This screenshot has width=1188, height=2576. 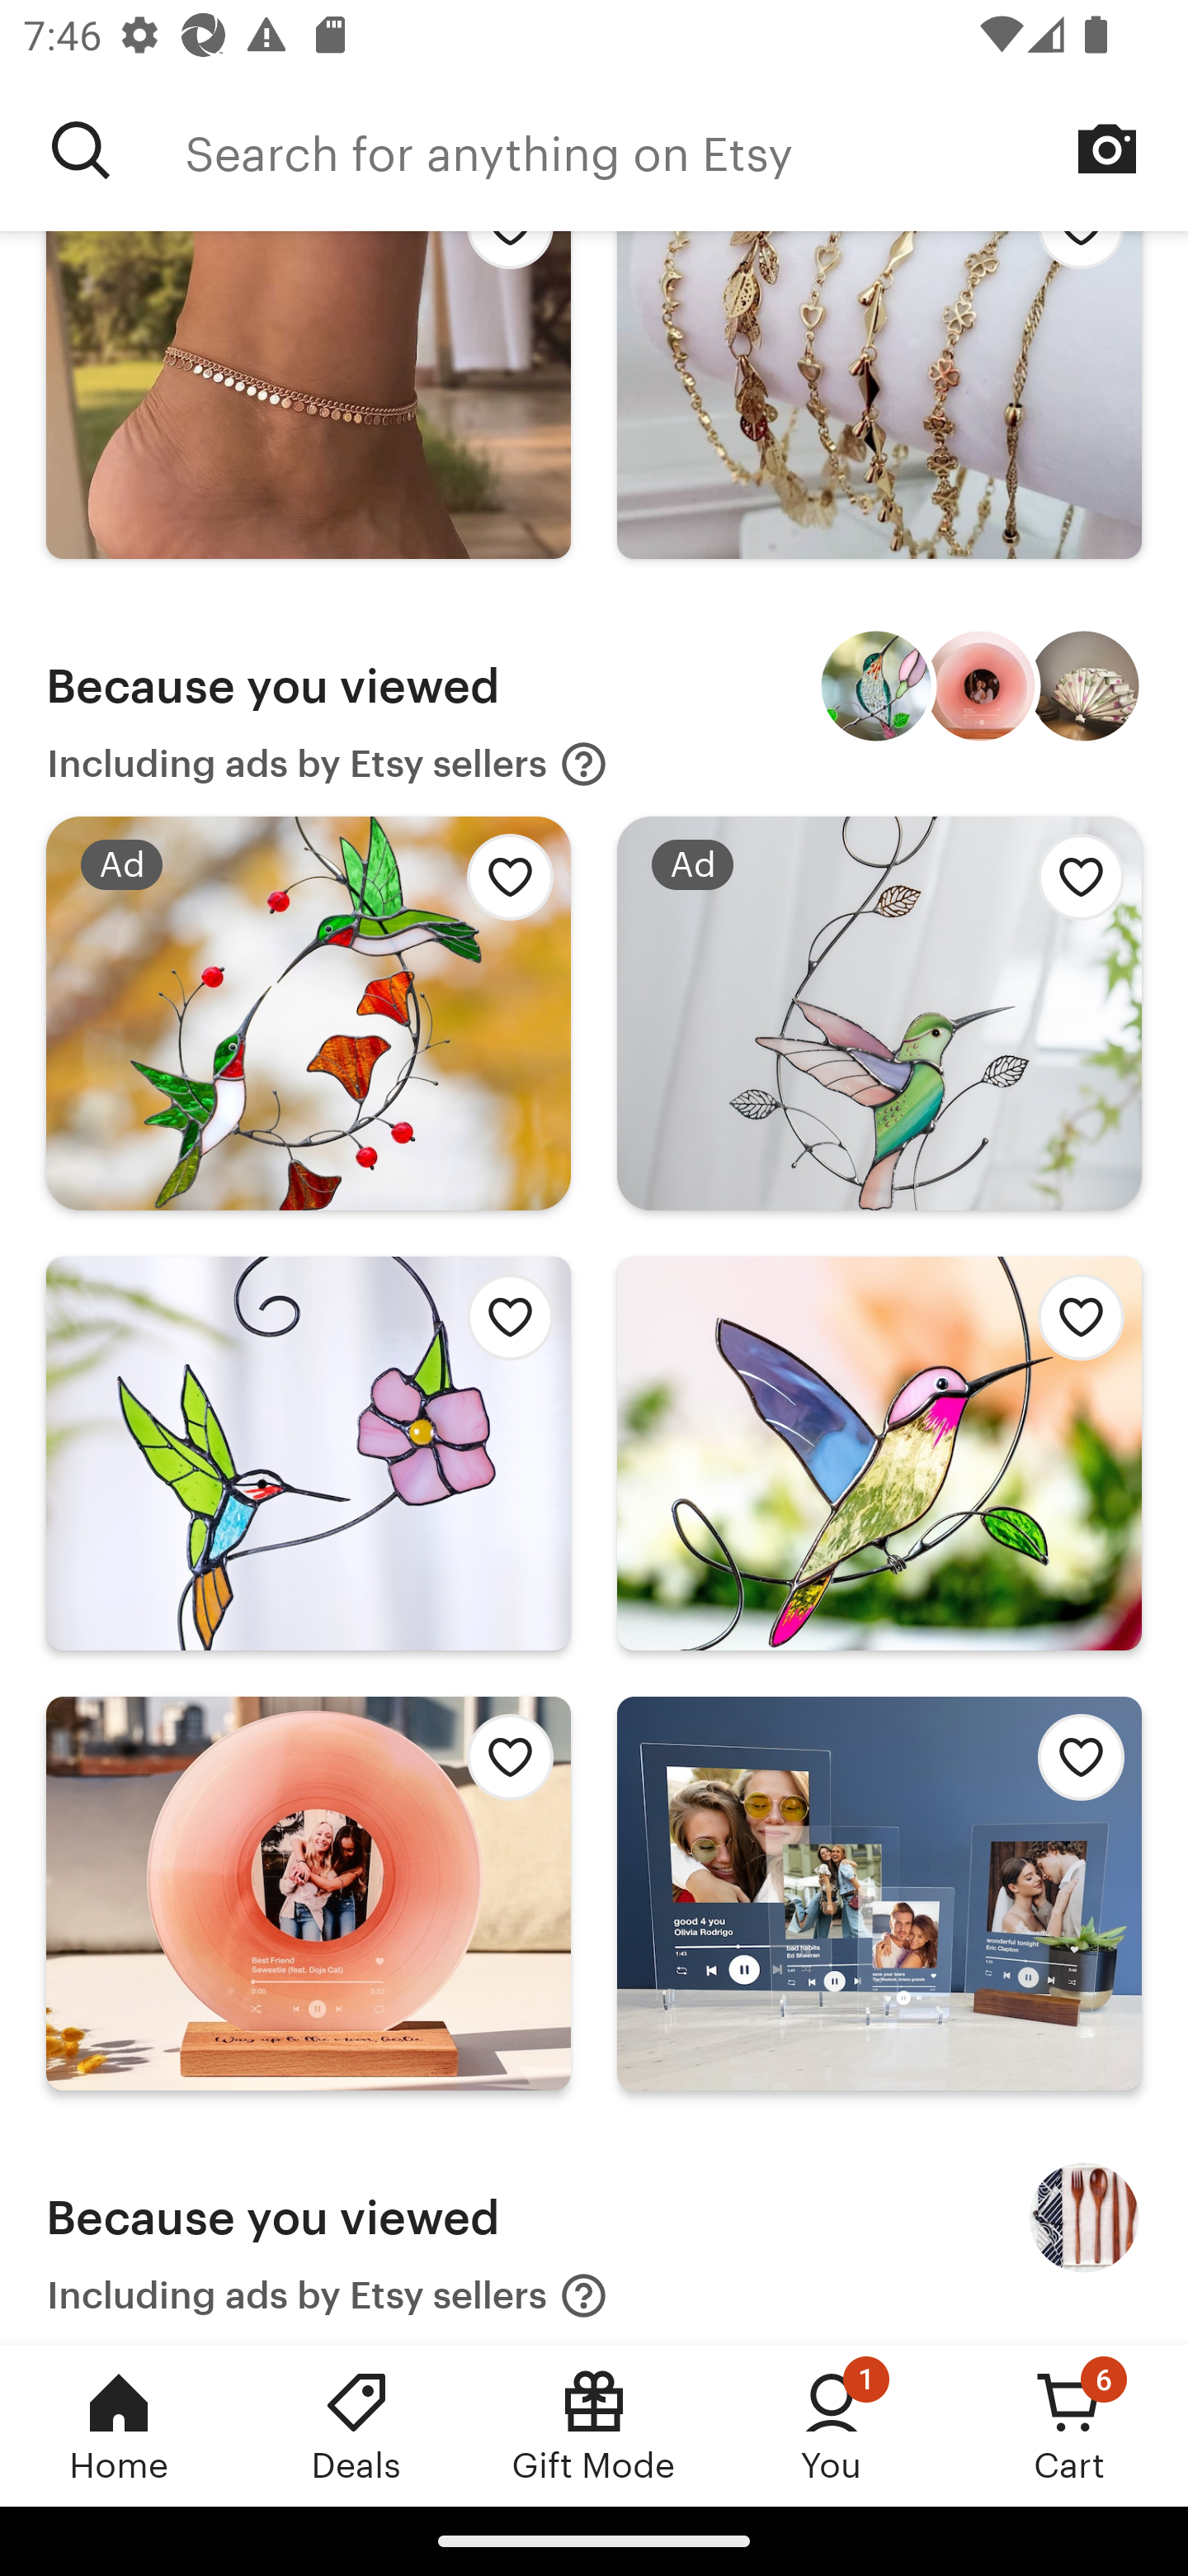 What do you see at coordinates (81, 150) in the screenshot?
I see `Search for anything on Etsy` at bounding box center [81, 150].